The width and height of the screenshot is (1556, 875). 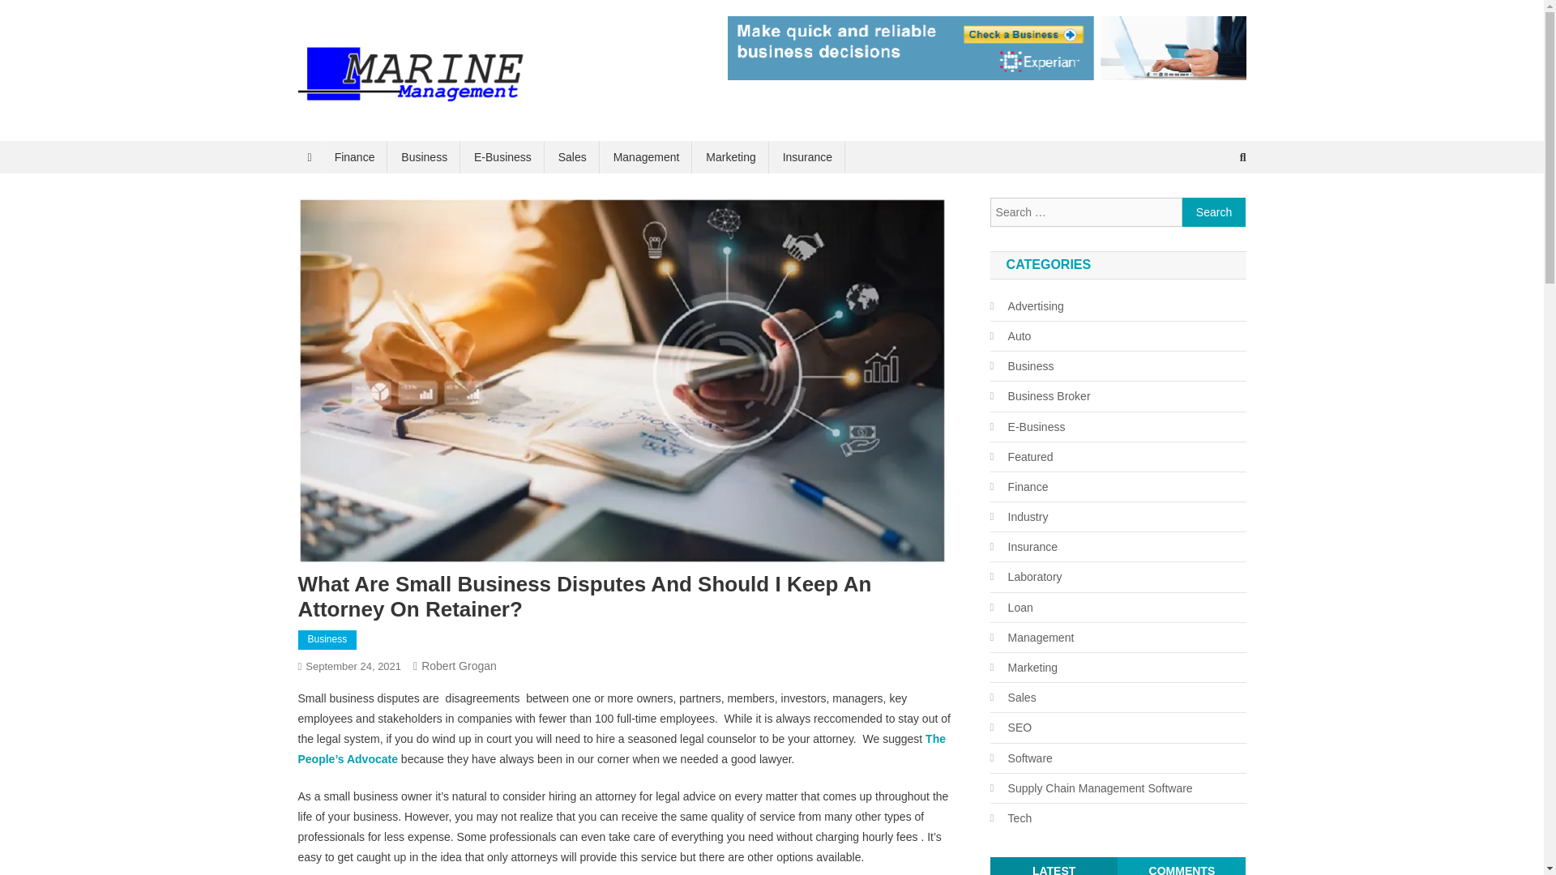 What do you see at coordinates (355, 156) in the screenshot?
I see `Finance` at bounding box center [355, 156].